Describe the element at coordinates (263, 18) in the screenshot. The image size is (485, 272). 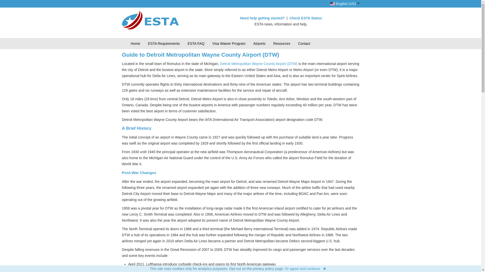
I see `Need help getting started?` at that location.